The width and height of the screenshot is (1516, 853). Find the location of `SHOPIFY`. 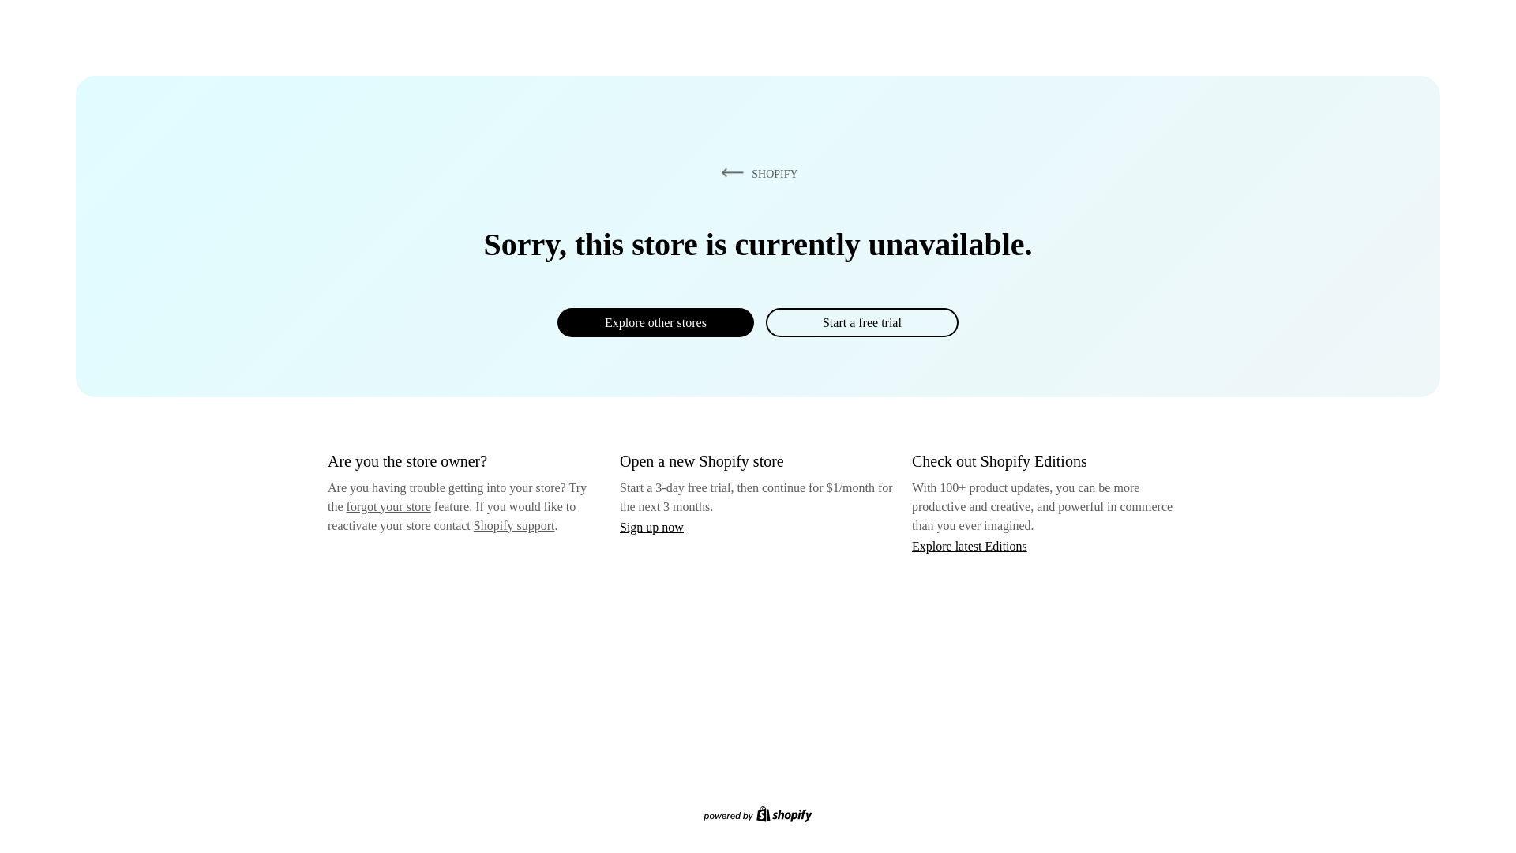

SHOPIFY is located at coordinates (756, 173).